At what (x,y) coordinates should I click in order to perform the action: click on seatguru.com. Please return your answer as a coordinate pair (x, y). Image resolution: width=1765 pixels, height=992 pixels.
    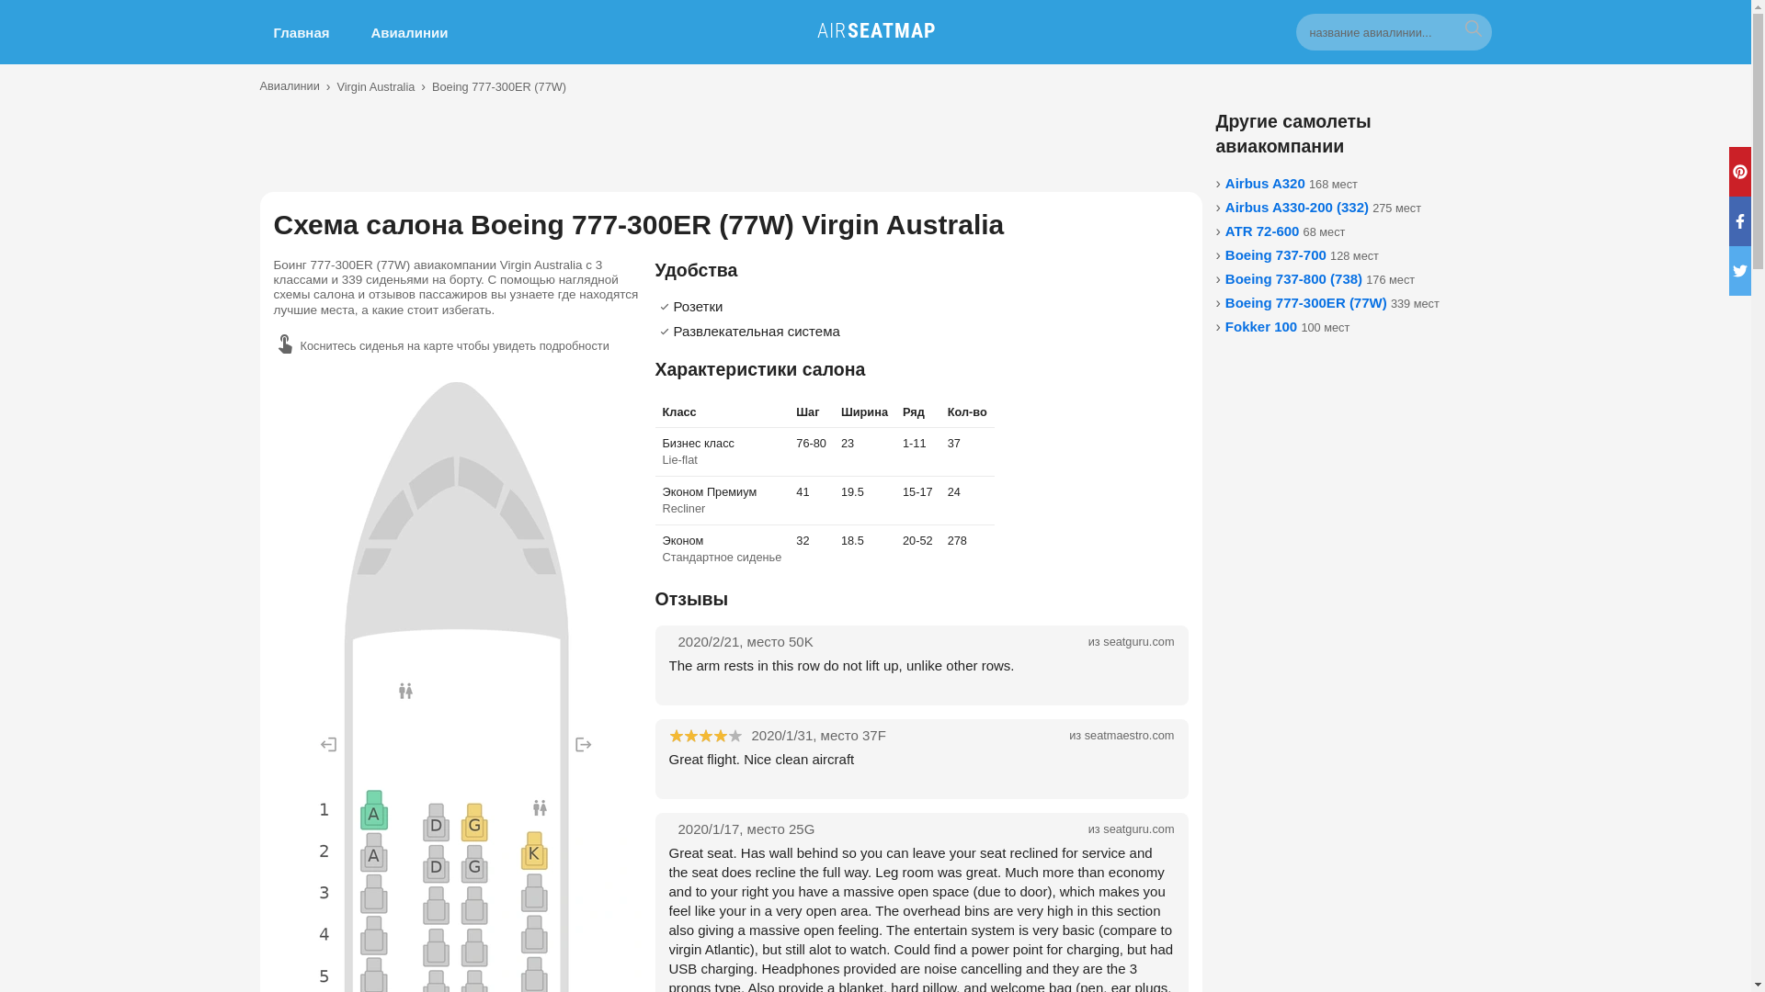
    Looking at the image, I should click on (1138, 641).